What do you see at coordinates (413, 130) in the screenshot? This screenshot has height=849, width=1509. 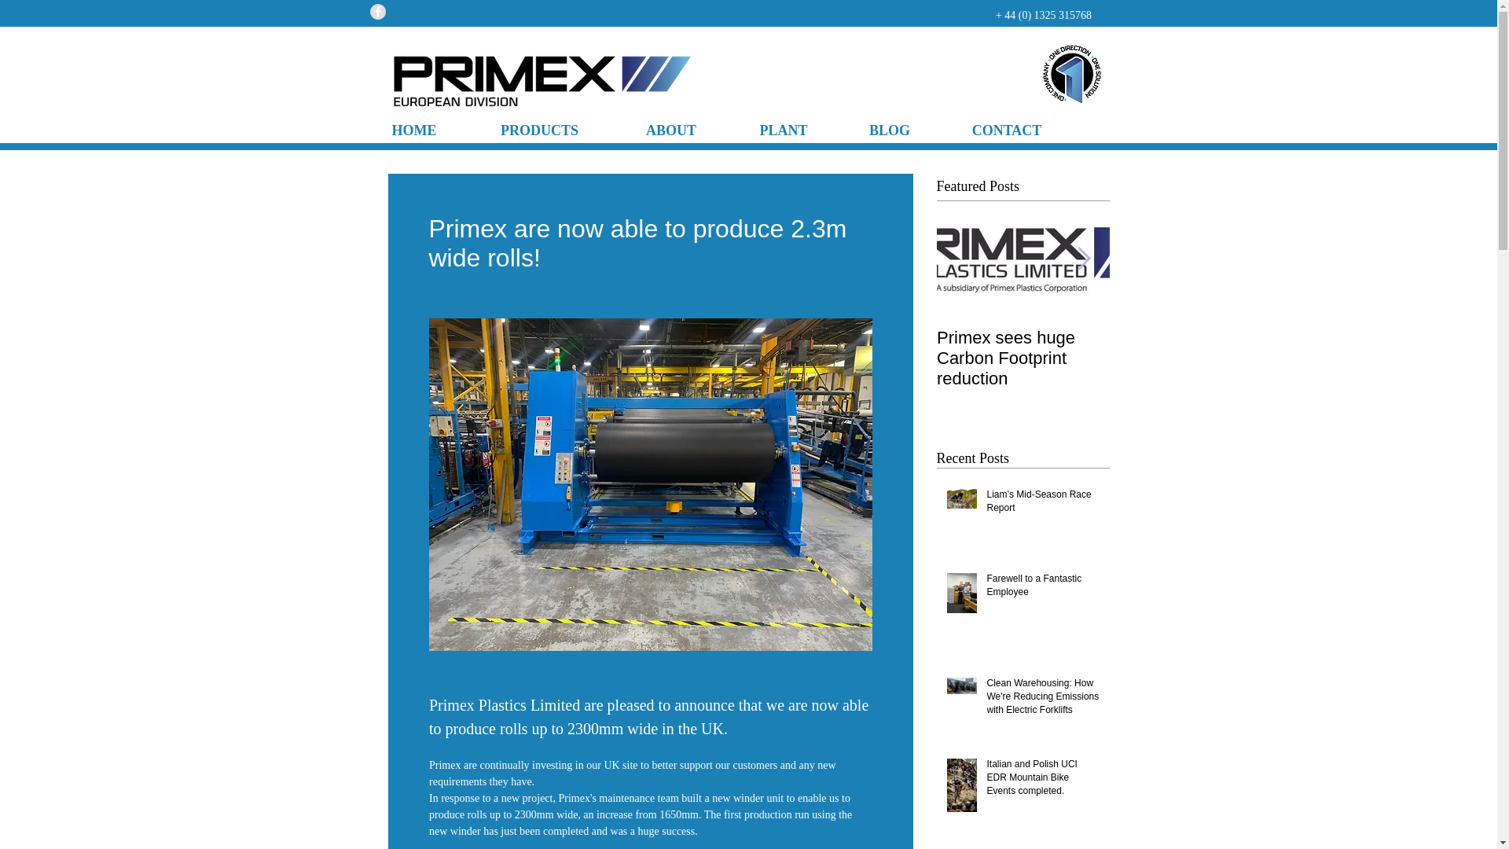 I see `HOME` at bounding box center [413, 130].